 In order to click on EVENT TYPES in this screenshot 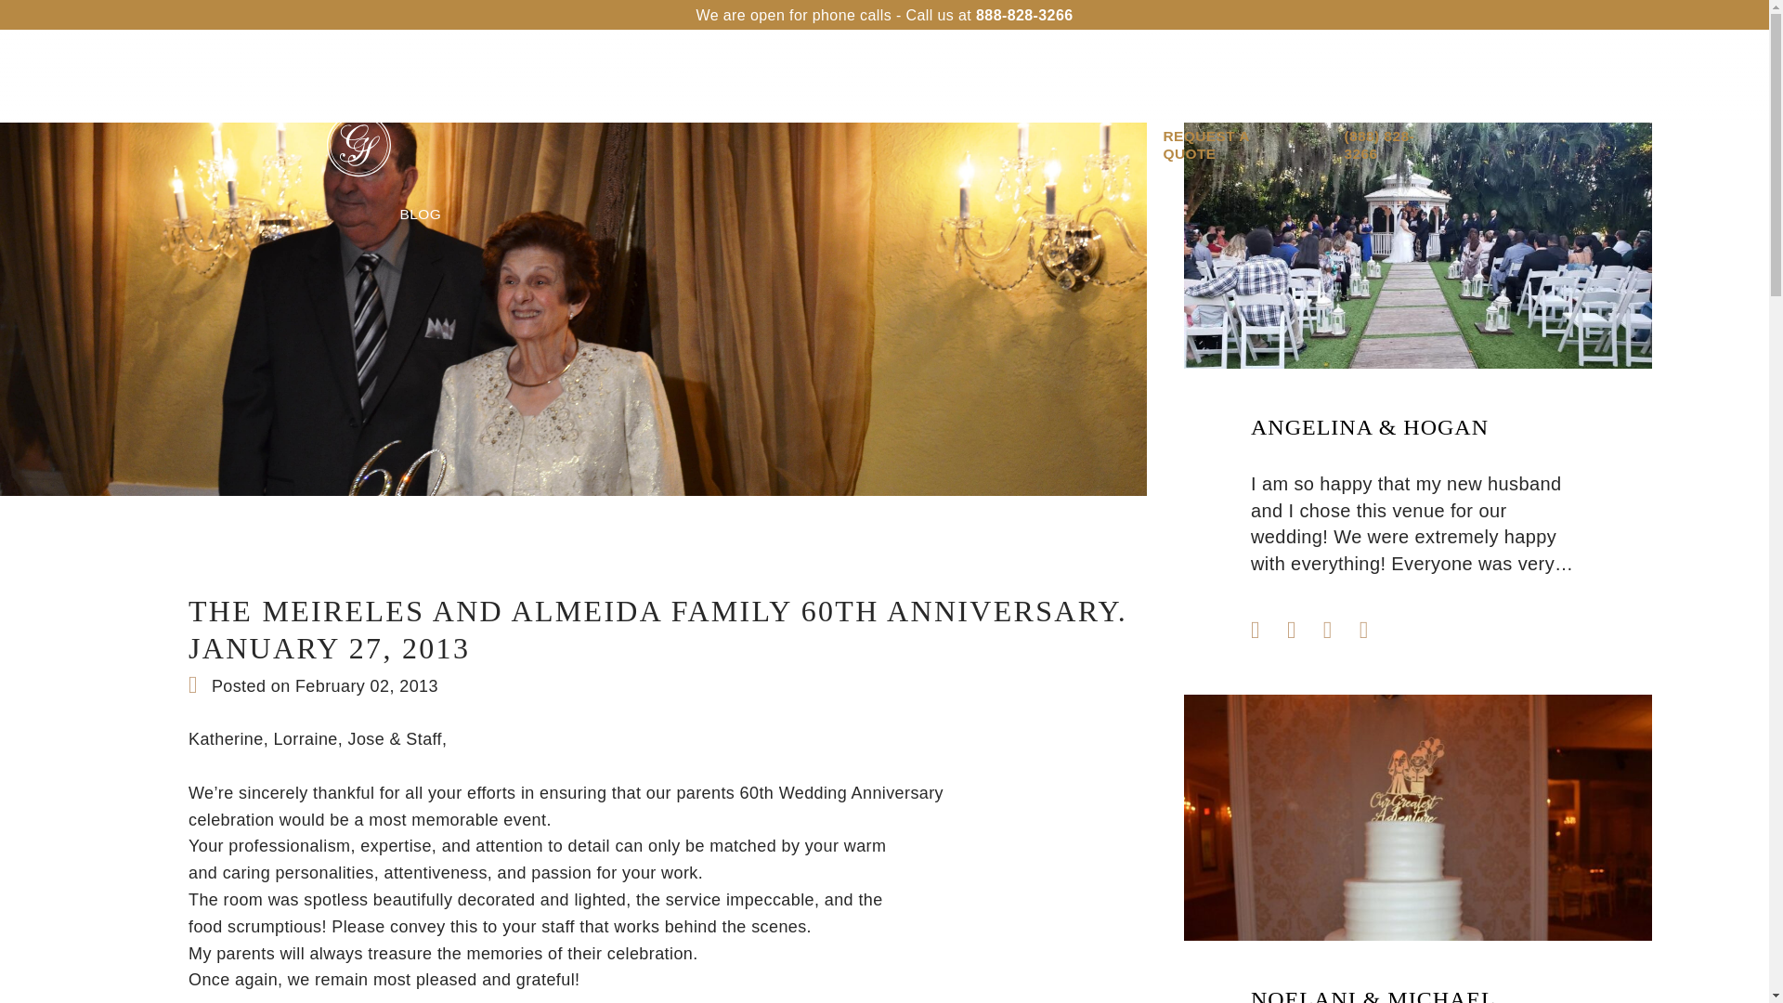, I will do `click(722, 76)`.